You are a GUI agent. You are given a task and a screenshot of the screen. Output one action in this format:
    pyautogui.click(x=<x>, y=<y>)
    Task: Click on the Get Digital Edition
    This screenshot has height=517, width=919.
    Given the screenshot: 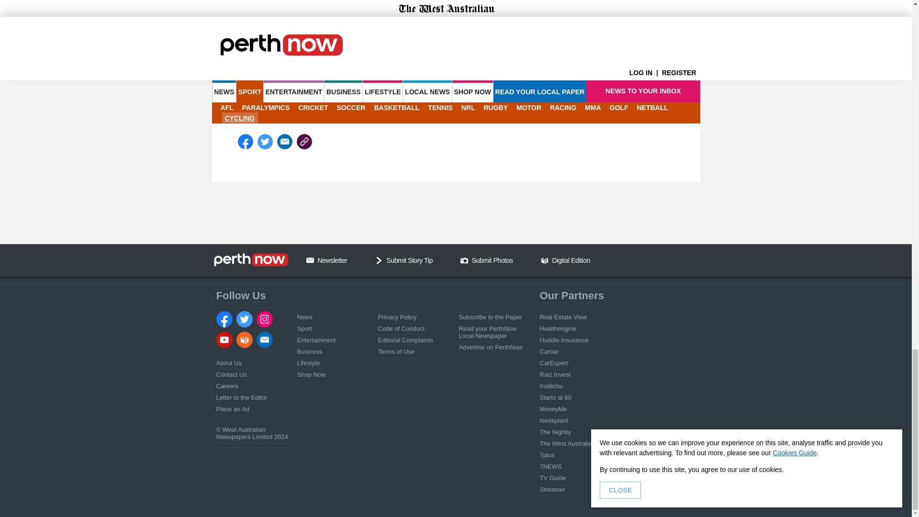 What is the action you would take?
    pyautogui.click(x=545, y=260)
    